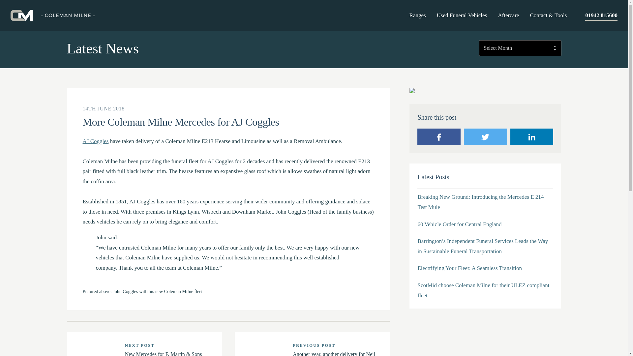  Describe the element at coordinates (485, 290) in the screenshot. I see `ScotMid choose Coleman Milne for their ULEZ compliant fleet.` at that location.